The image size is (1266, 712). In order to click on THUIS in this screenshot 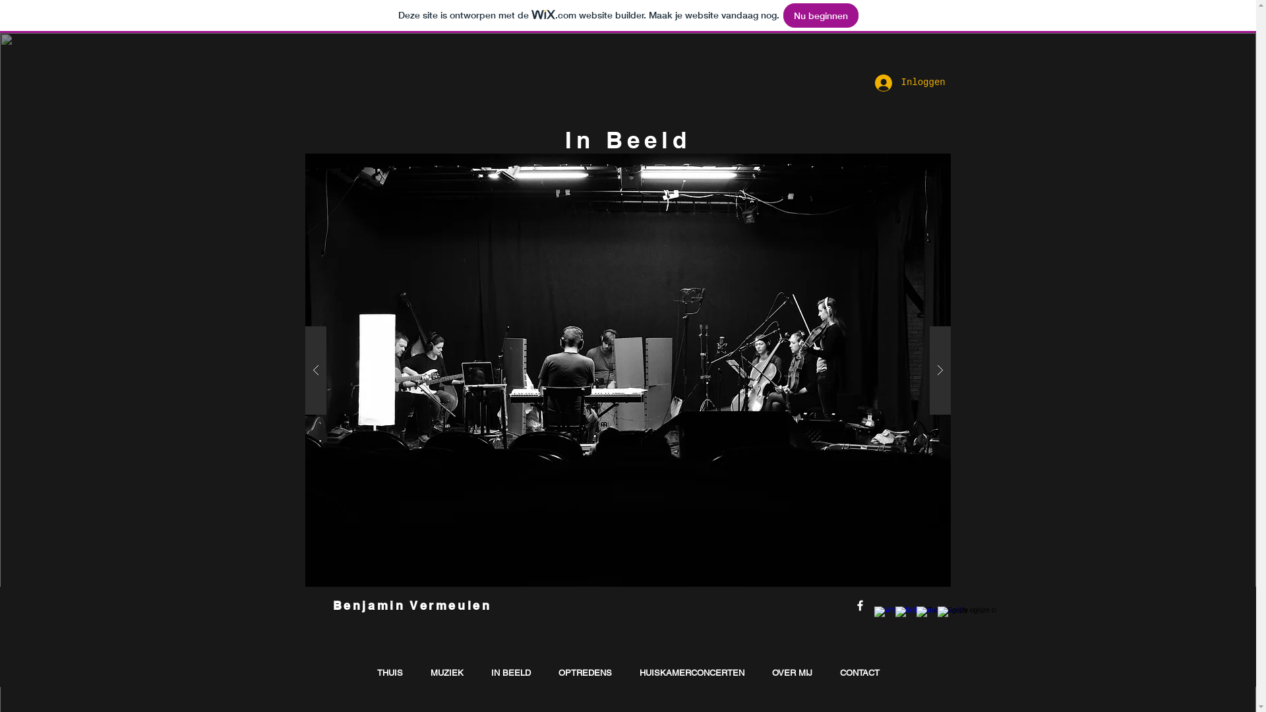, I will do `click(389, 672)`.